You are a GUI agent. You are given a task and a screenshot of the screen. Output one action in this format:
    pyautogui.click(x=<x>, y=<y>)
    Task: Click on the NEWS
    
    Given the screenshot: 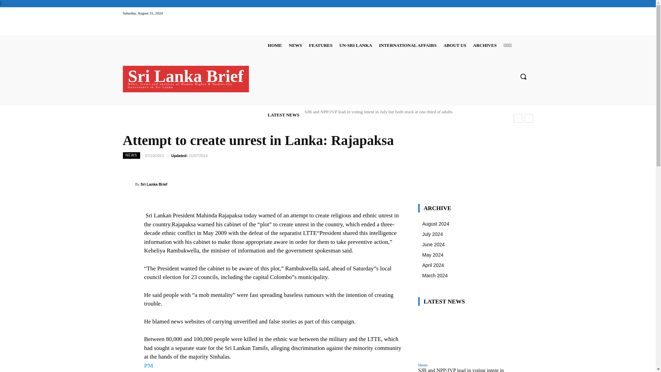 What is the action you would take?
    pyautogui.click(x=295, y=45)
    